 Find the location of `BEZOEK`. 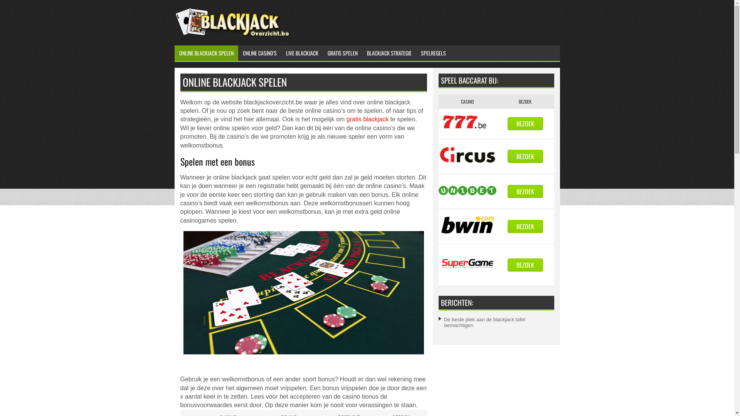

BEZOEK is located at coordinates (525, 156).